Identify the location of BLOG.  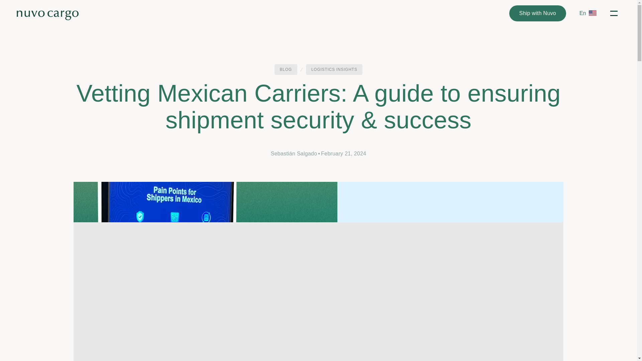
(286, 70).